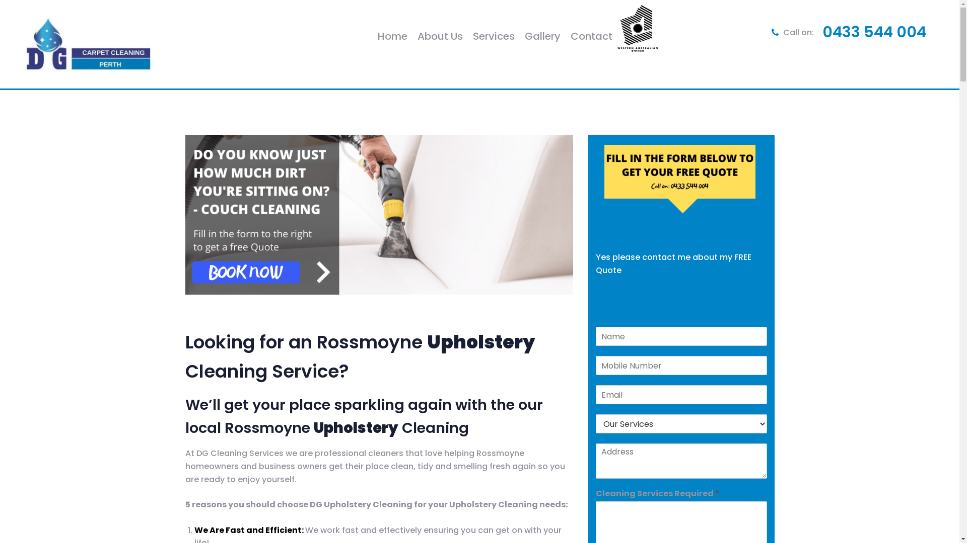 This screenshot has width=967, height=543. Describe the element at coordinates (88, 44) in the screenshot. I see `DG Cleaning Services` at that location.